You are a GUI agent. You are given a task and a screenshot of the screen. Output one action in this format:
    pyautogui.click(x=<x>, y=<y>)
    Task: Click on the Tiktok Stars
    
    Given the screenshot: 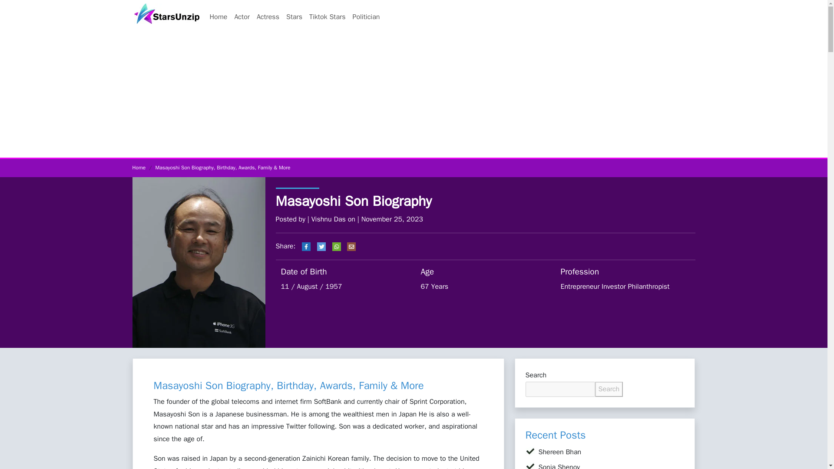 What is the action you would take?
    pyautogui.click(x=327, y=17)
    